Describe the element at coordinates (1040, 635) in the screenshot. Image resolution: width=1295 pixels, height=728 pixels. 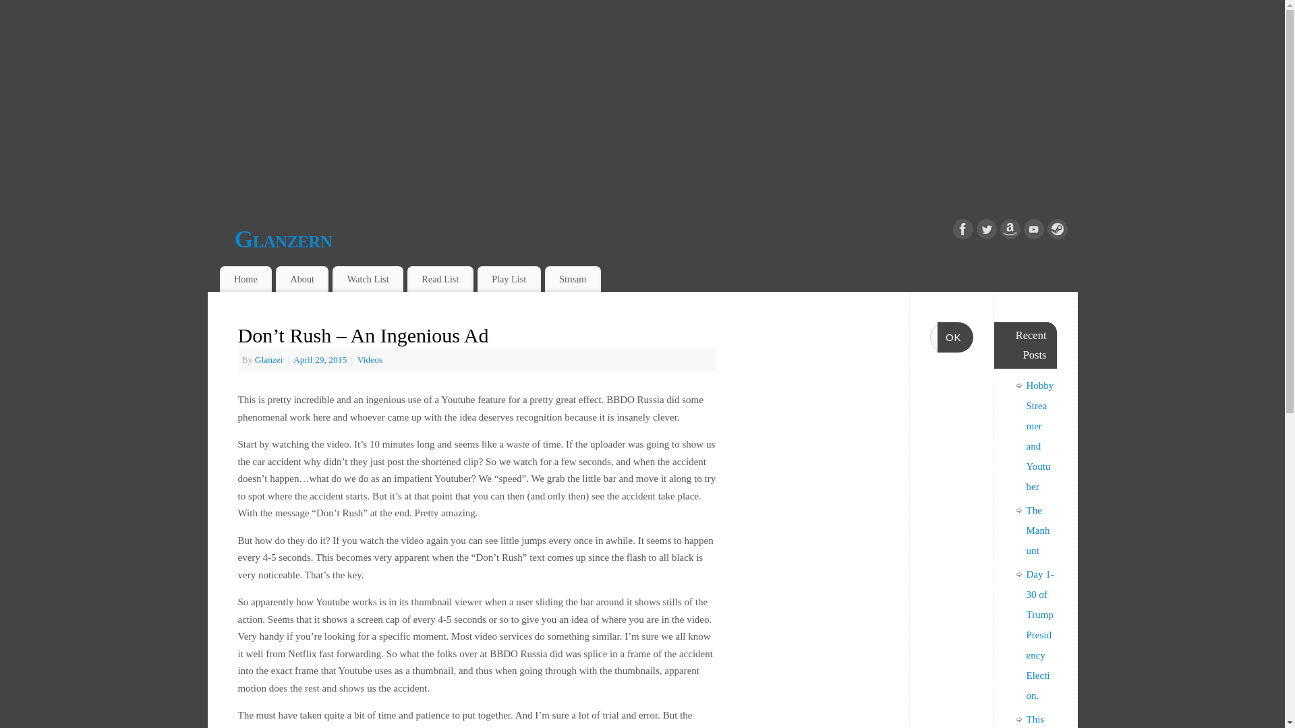
I see `Day 1-30 of Trump Presidency Election.` at that location.